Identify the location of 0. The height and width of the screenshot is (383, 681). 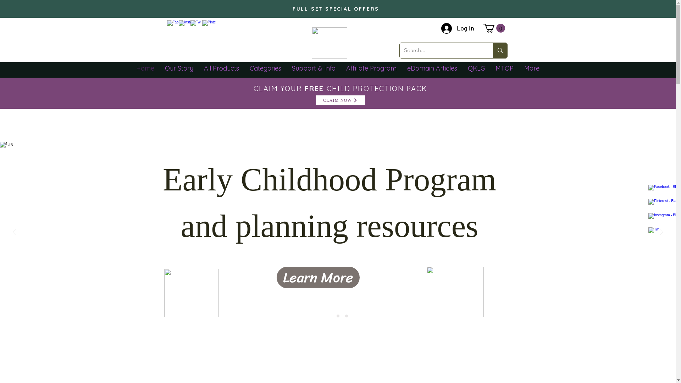
(494, 28).